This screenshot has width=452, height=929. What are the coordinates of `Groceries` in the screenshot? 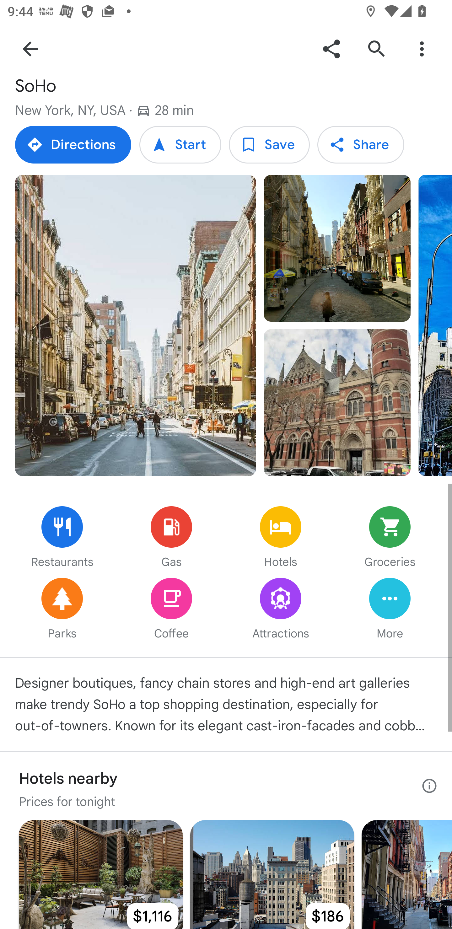 It's located at (390, 538).